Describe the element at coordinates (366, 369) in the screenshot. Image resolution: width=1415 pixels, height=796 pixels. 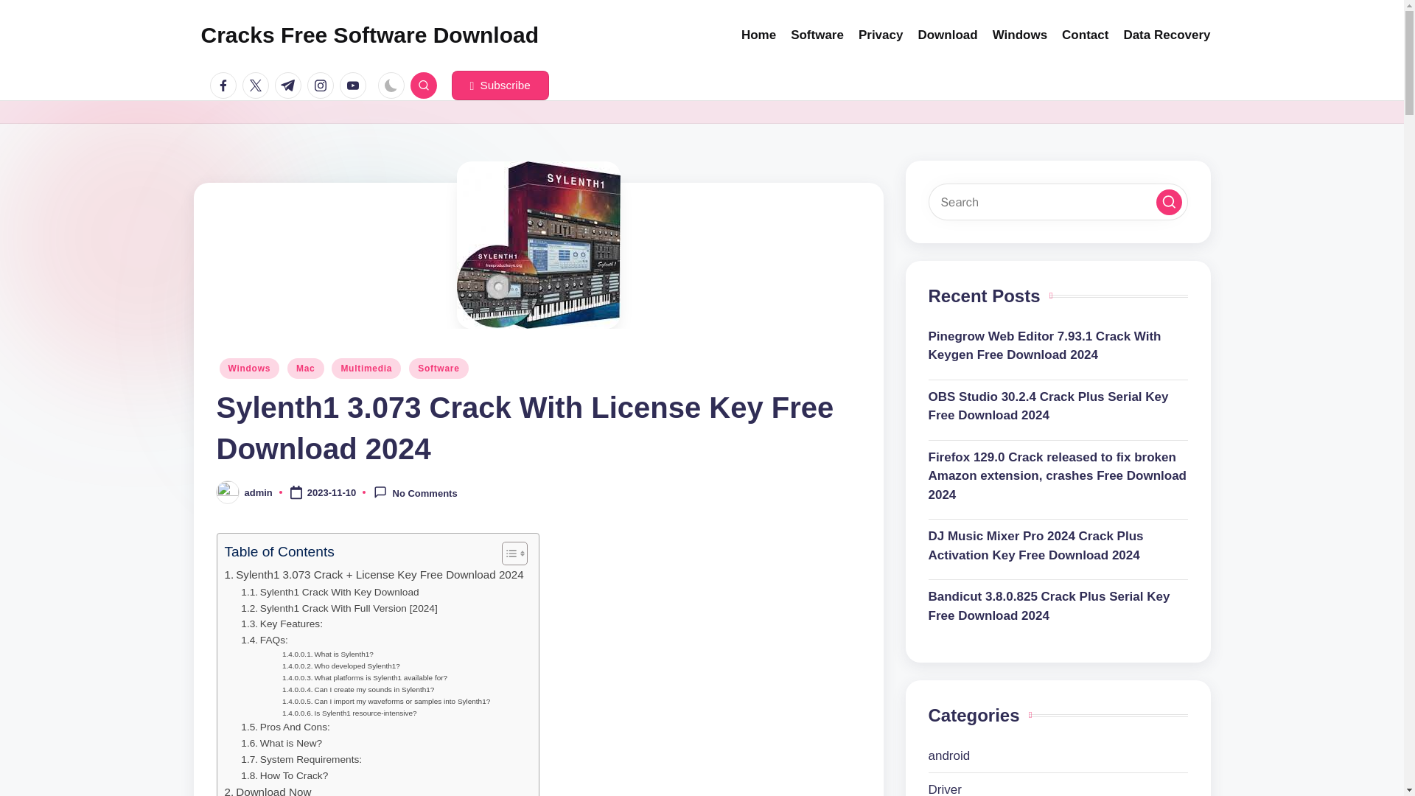
I see `Multimedia` at that location.